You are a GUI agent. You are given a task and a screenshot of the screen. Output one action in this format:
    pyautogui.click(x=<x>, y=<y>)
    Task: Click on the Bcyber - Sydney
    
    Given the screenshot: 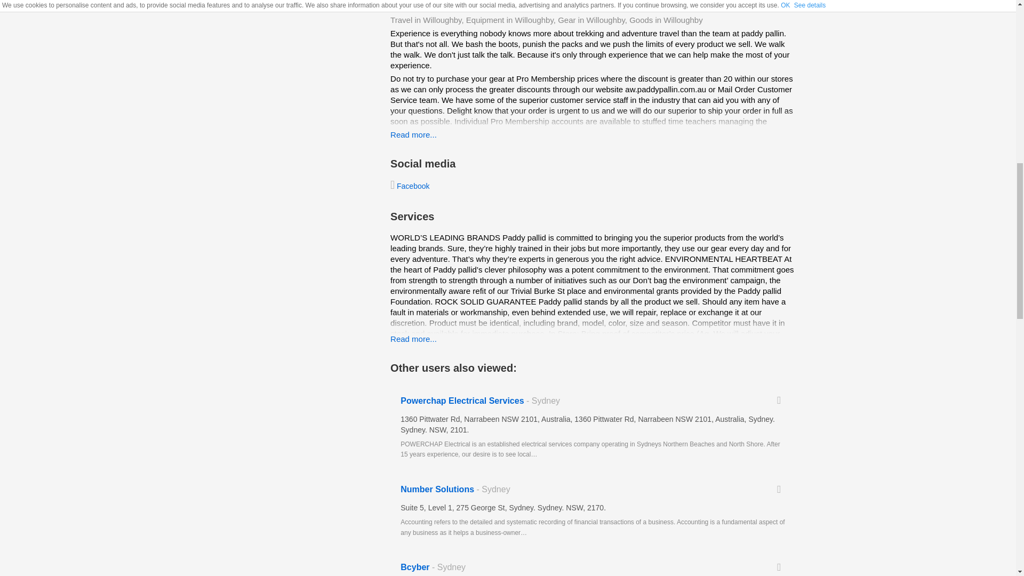 What is the action you would take?
    pyautogui.click(x=593, y=563)
    